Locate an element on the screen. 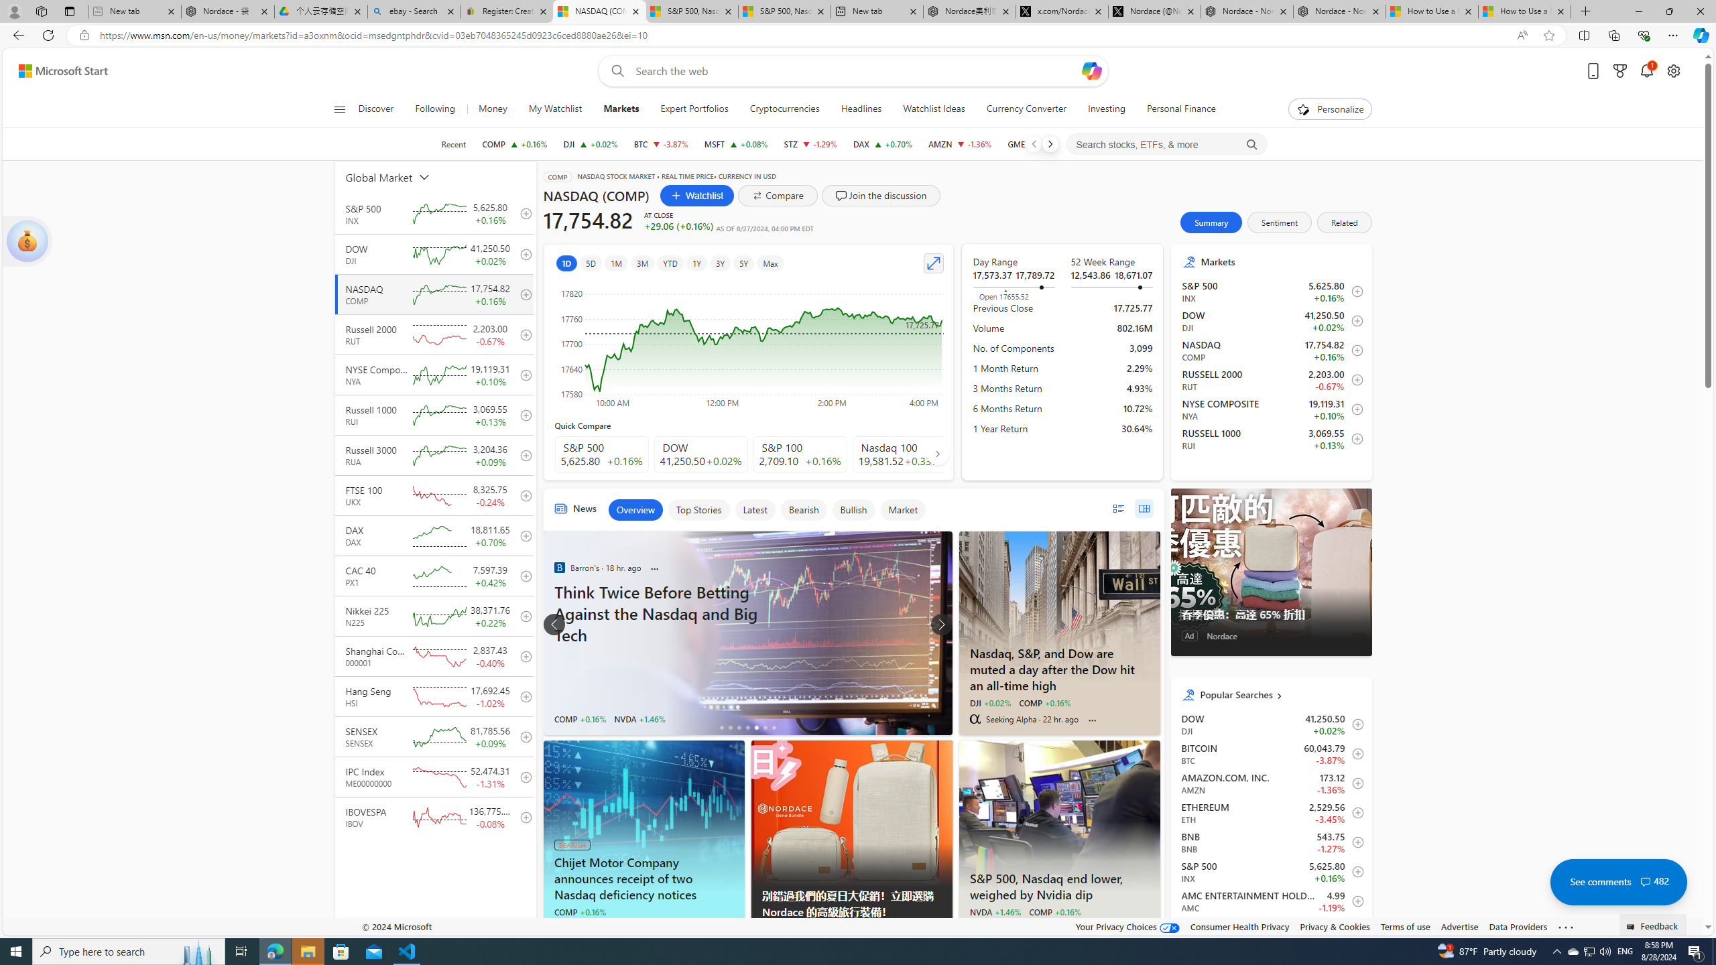 This screenshot has height=965, width=1716. Class: notInWatclistIcon-DS-EntryPoint1-5 lightTheme is located at coordinates (1354, 439).